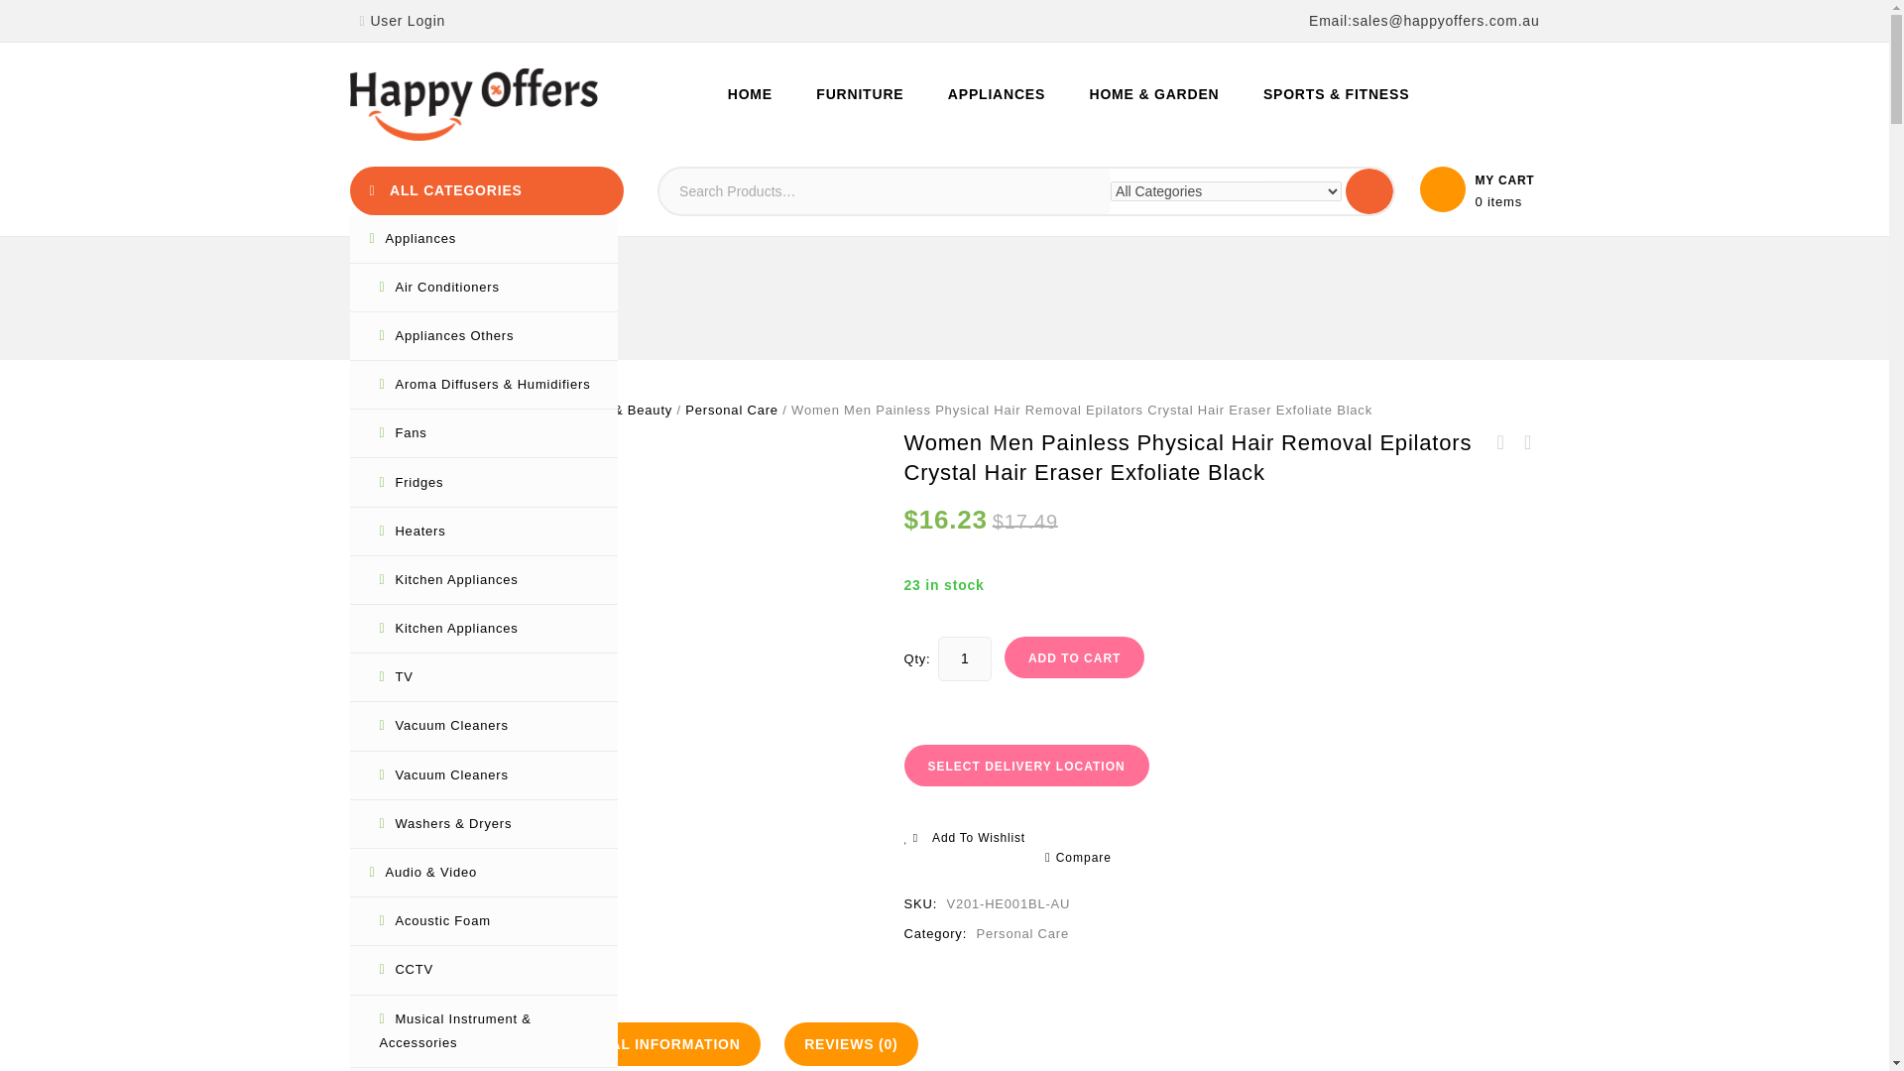  What do you see at coordinates (996, 93) in the screenshot?
I see `APPLIANCES` at bounding box center [996, 93].